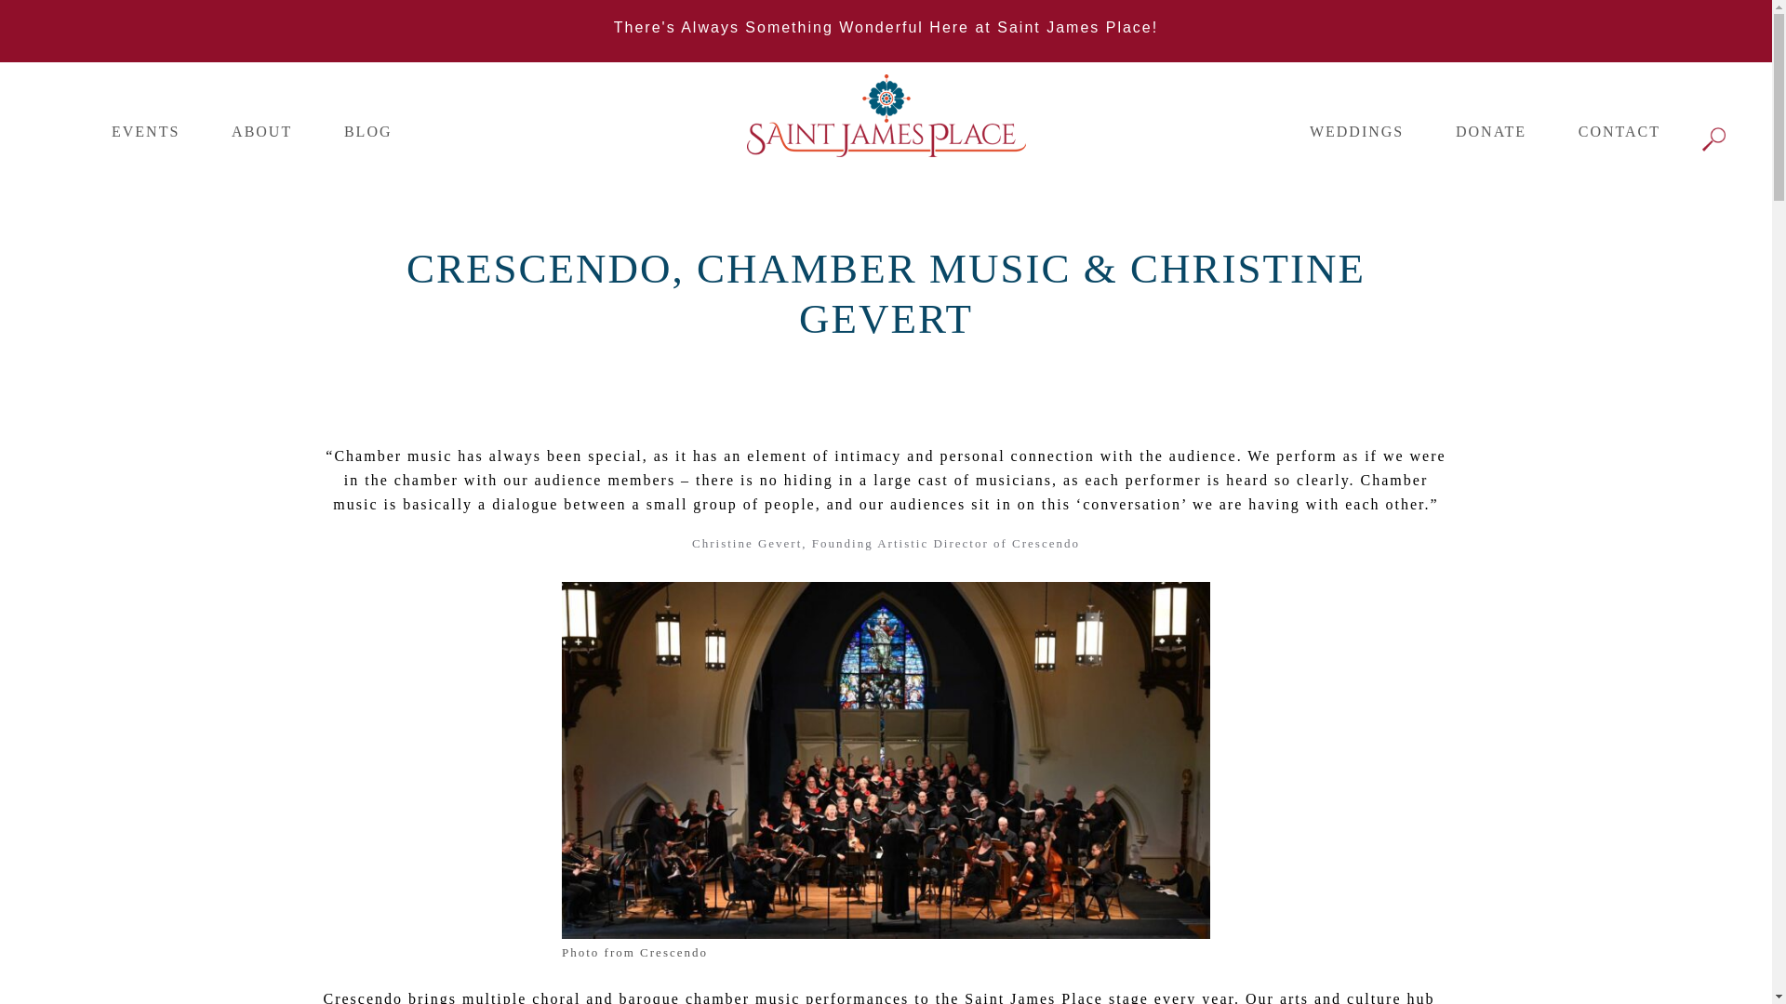  Describe the element at coordinates (1490, 131) in the screenshot. I see `DONATE` at that location.